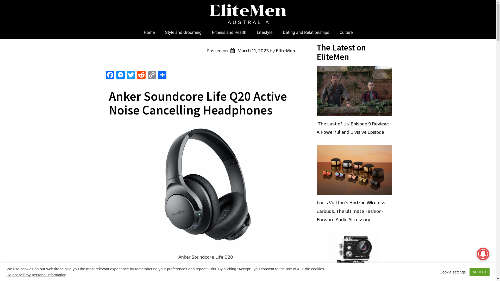  What do you see at coordinates (36, 275) in the screenshot?
I see `Do not sell my personal information` at bounding box center [36, 275].